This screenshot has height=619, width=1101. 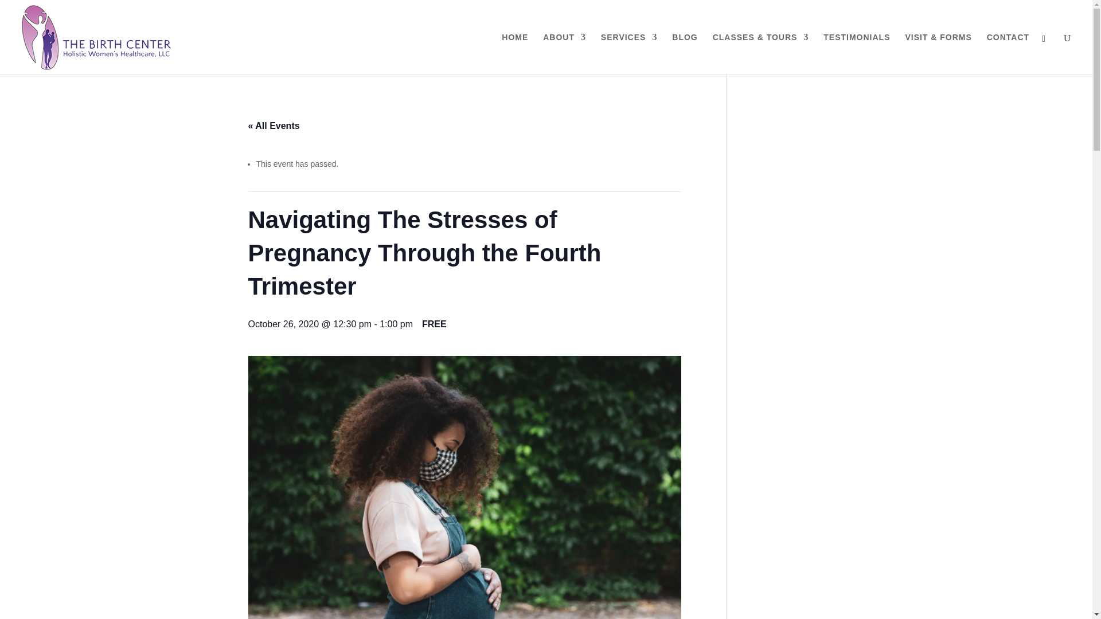 I want to click on TESTIMONIALS, so click(x=857, y=54).